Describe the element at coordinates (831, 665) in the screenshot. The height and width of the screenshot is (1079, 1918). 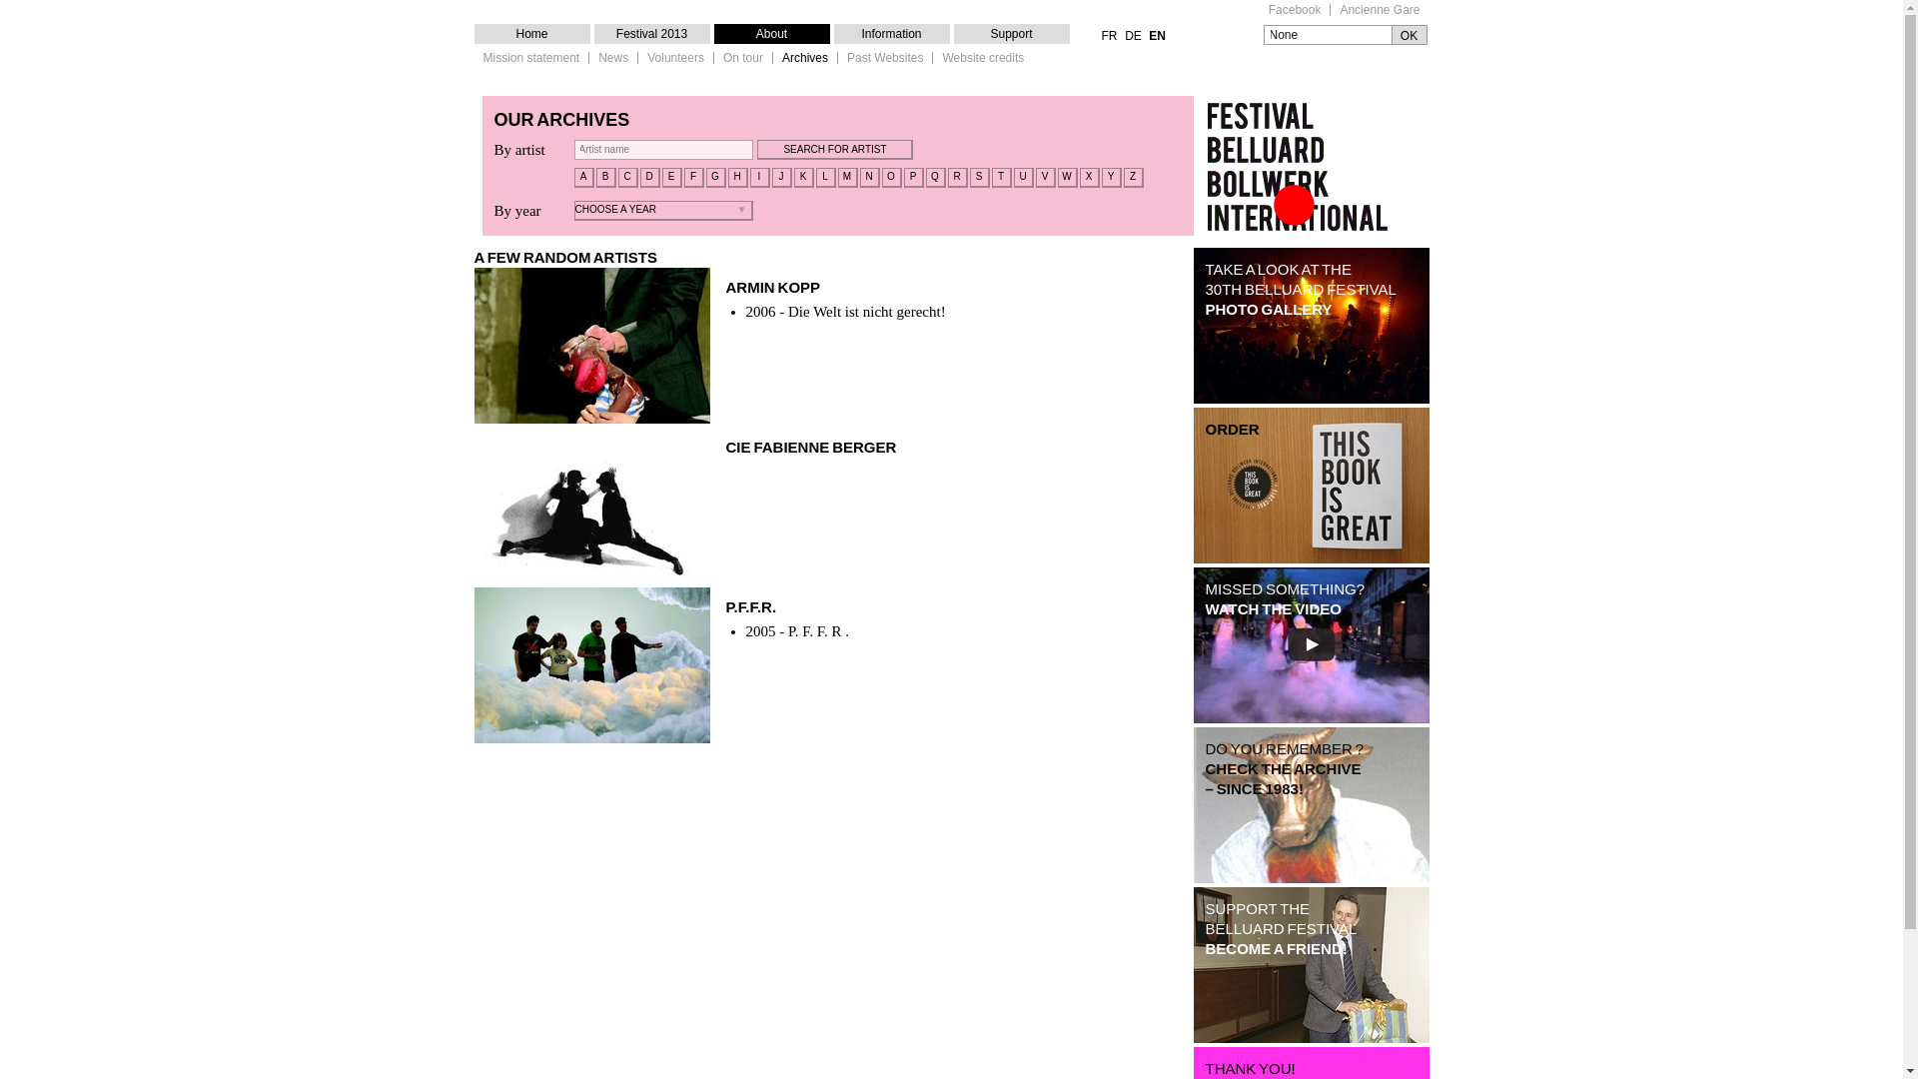
I see `P.F.F.R.
P.F.F.R.
2005 - P. F. F. R .` at that location.